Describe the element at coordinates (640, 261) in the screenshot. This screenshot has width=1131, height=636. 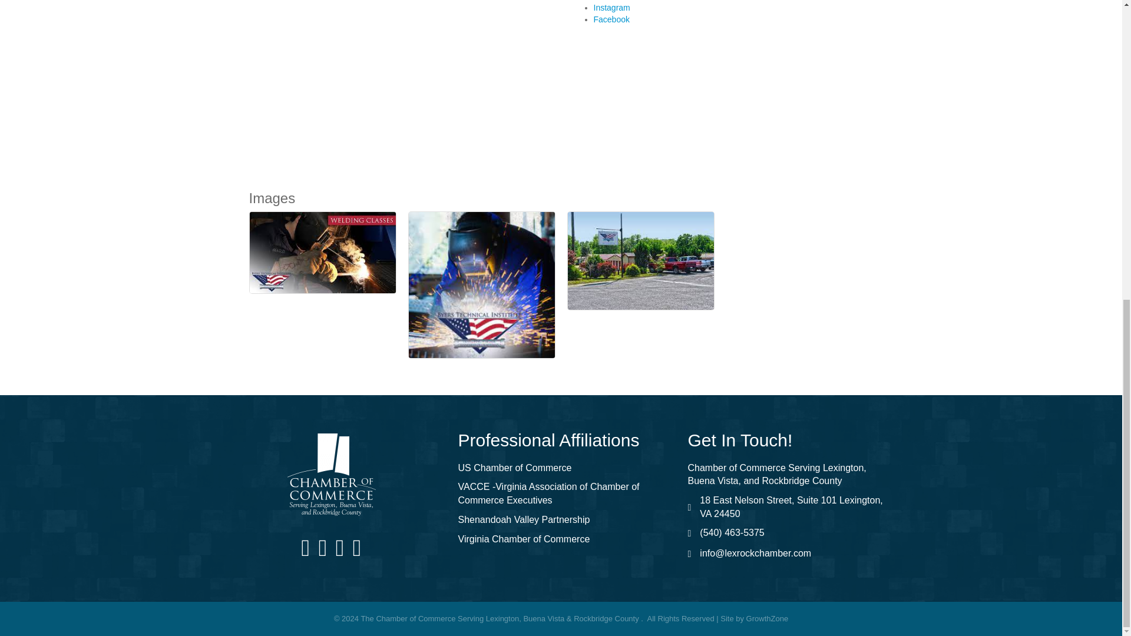
I see `Gallery Image Byers3.jpeg` at that location.